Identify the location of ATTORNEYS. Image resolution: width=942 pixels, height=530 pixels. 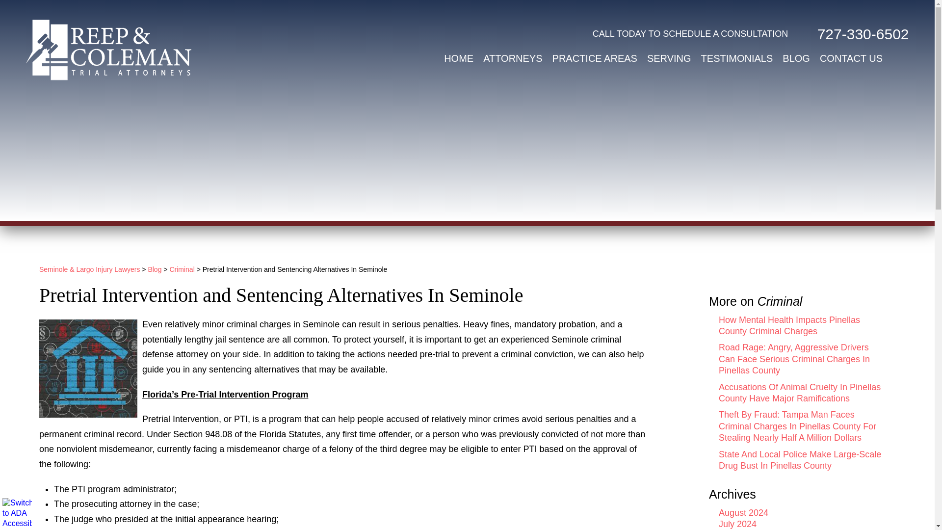
(513, 58).